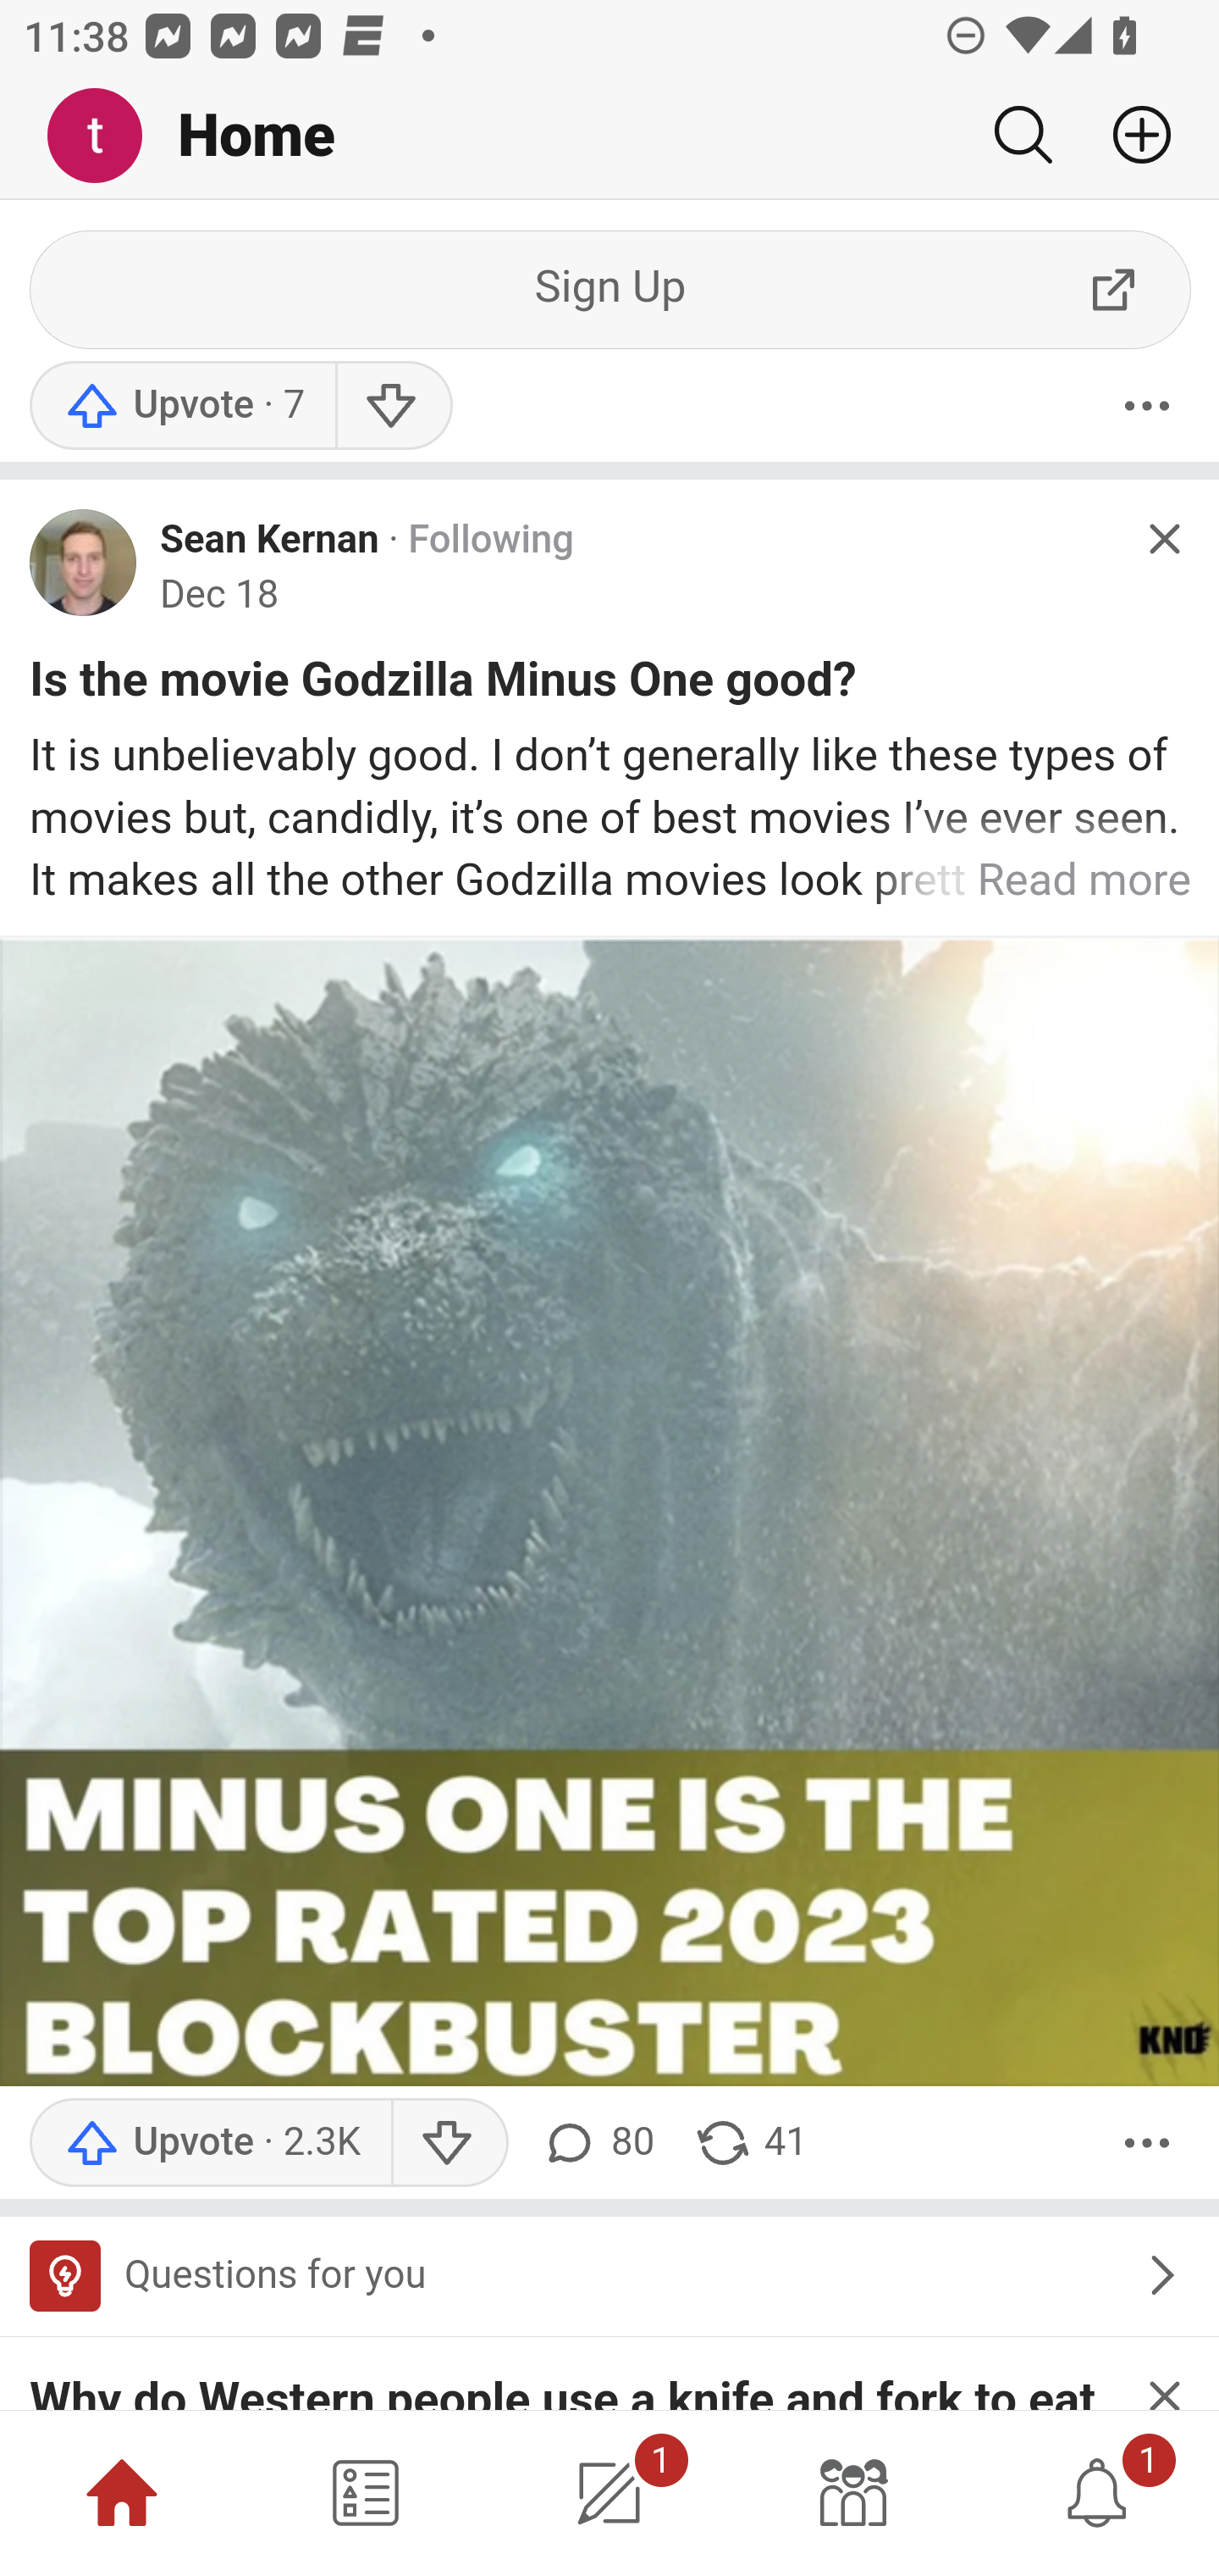 This screenshot has width=1219, height=2576. Describe the element at coordinates (750, 2143) in the screenshot. I see `41 shares` at that location.